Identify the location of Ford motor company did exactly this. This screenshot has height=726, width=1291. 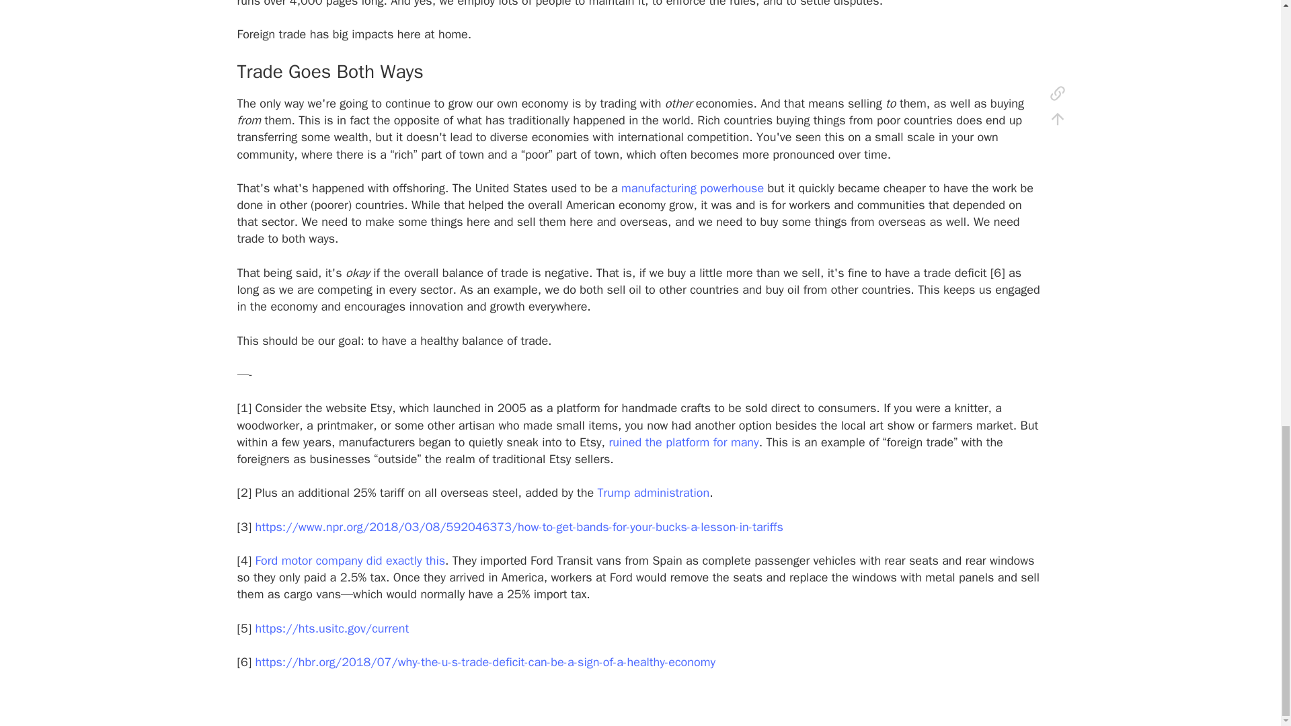
(350, 560).